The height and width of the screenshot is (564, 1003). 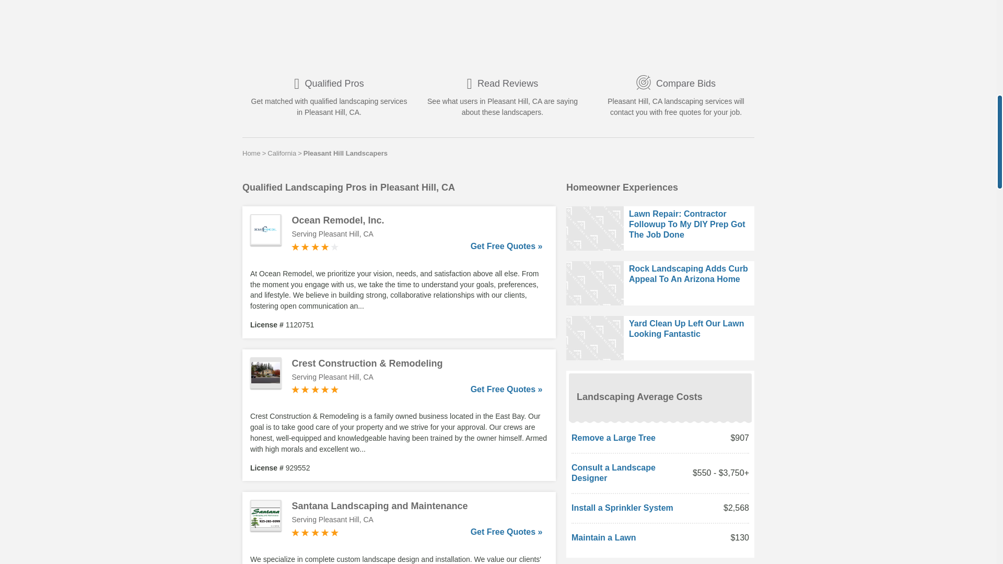 I want to click on California, so click(x=282, y=153).